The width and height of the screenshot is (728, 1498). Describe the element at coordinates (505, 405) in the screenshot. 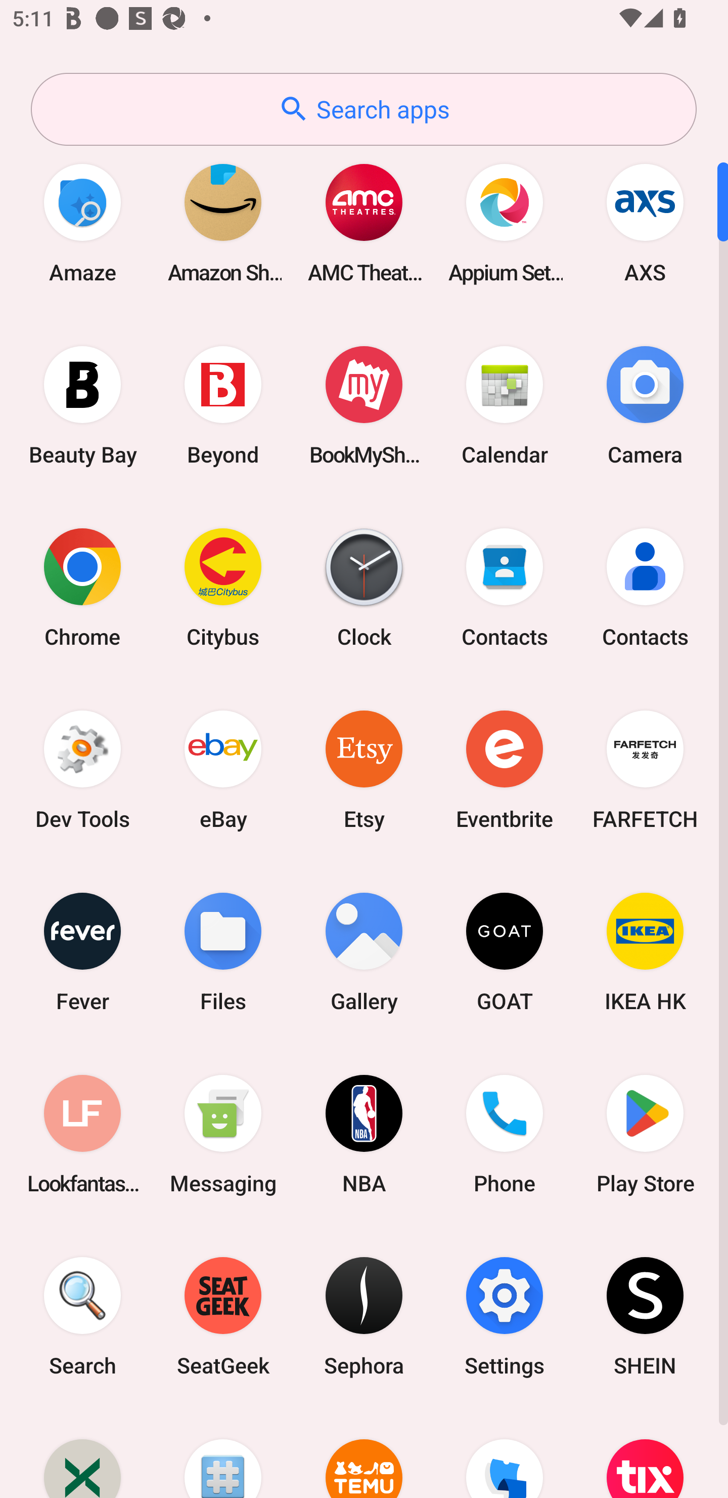

I see `Calendar` at that location.